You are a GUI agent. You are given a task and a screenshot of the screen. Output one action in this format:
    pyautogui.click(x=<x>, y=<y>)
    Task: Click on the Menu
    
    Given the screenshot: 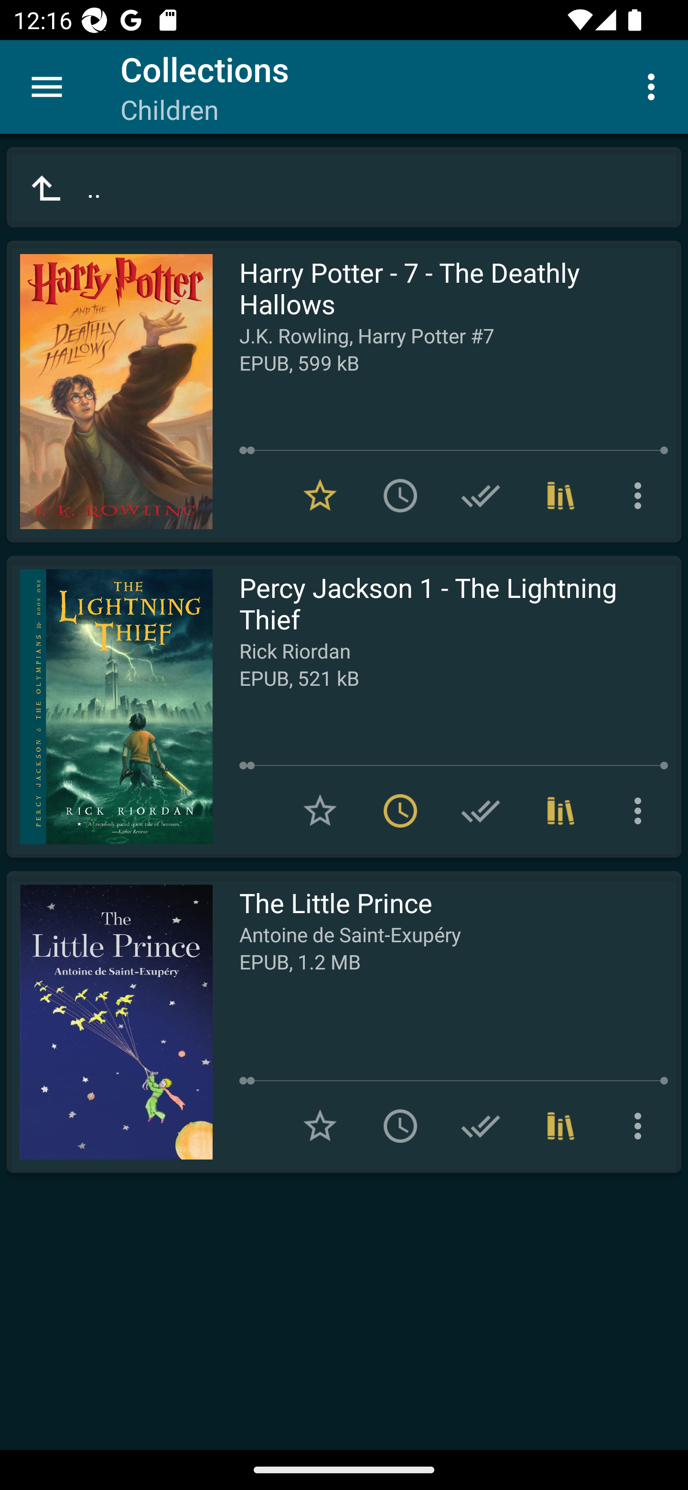 What is the action you would take?
    pyautogui.click(x=47, y=87)
    